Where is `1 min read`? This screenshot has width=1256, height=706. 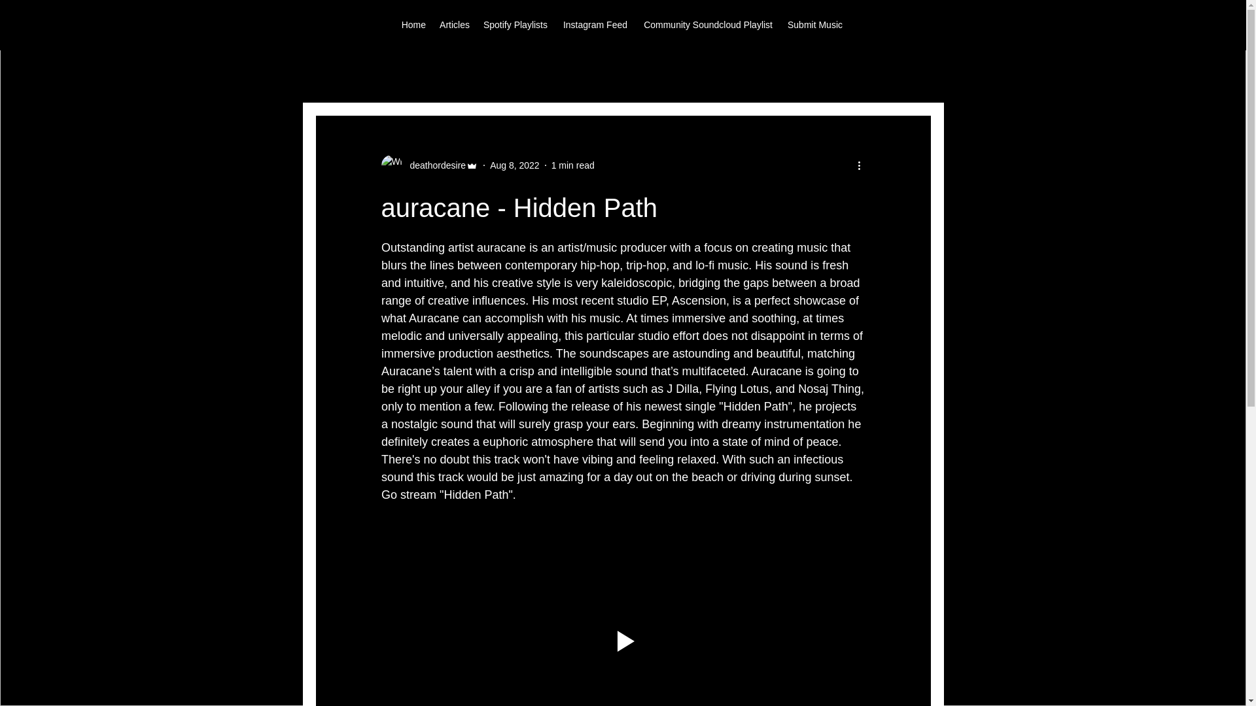
1 min read is located at coordinates (572, 165).